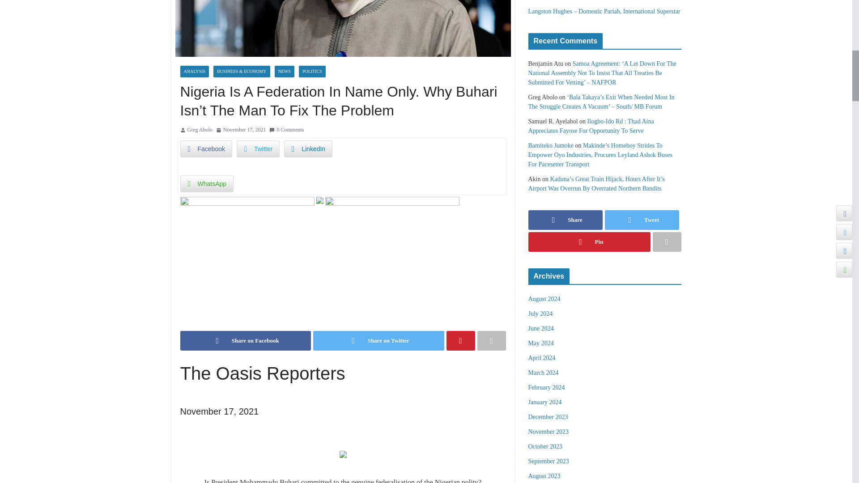  Describe the element at coordinates (206, 149) in the screenshot. I see `Facebook` at that location.